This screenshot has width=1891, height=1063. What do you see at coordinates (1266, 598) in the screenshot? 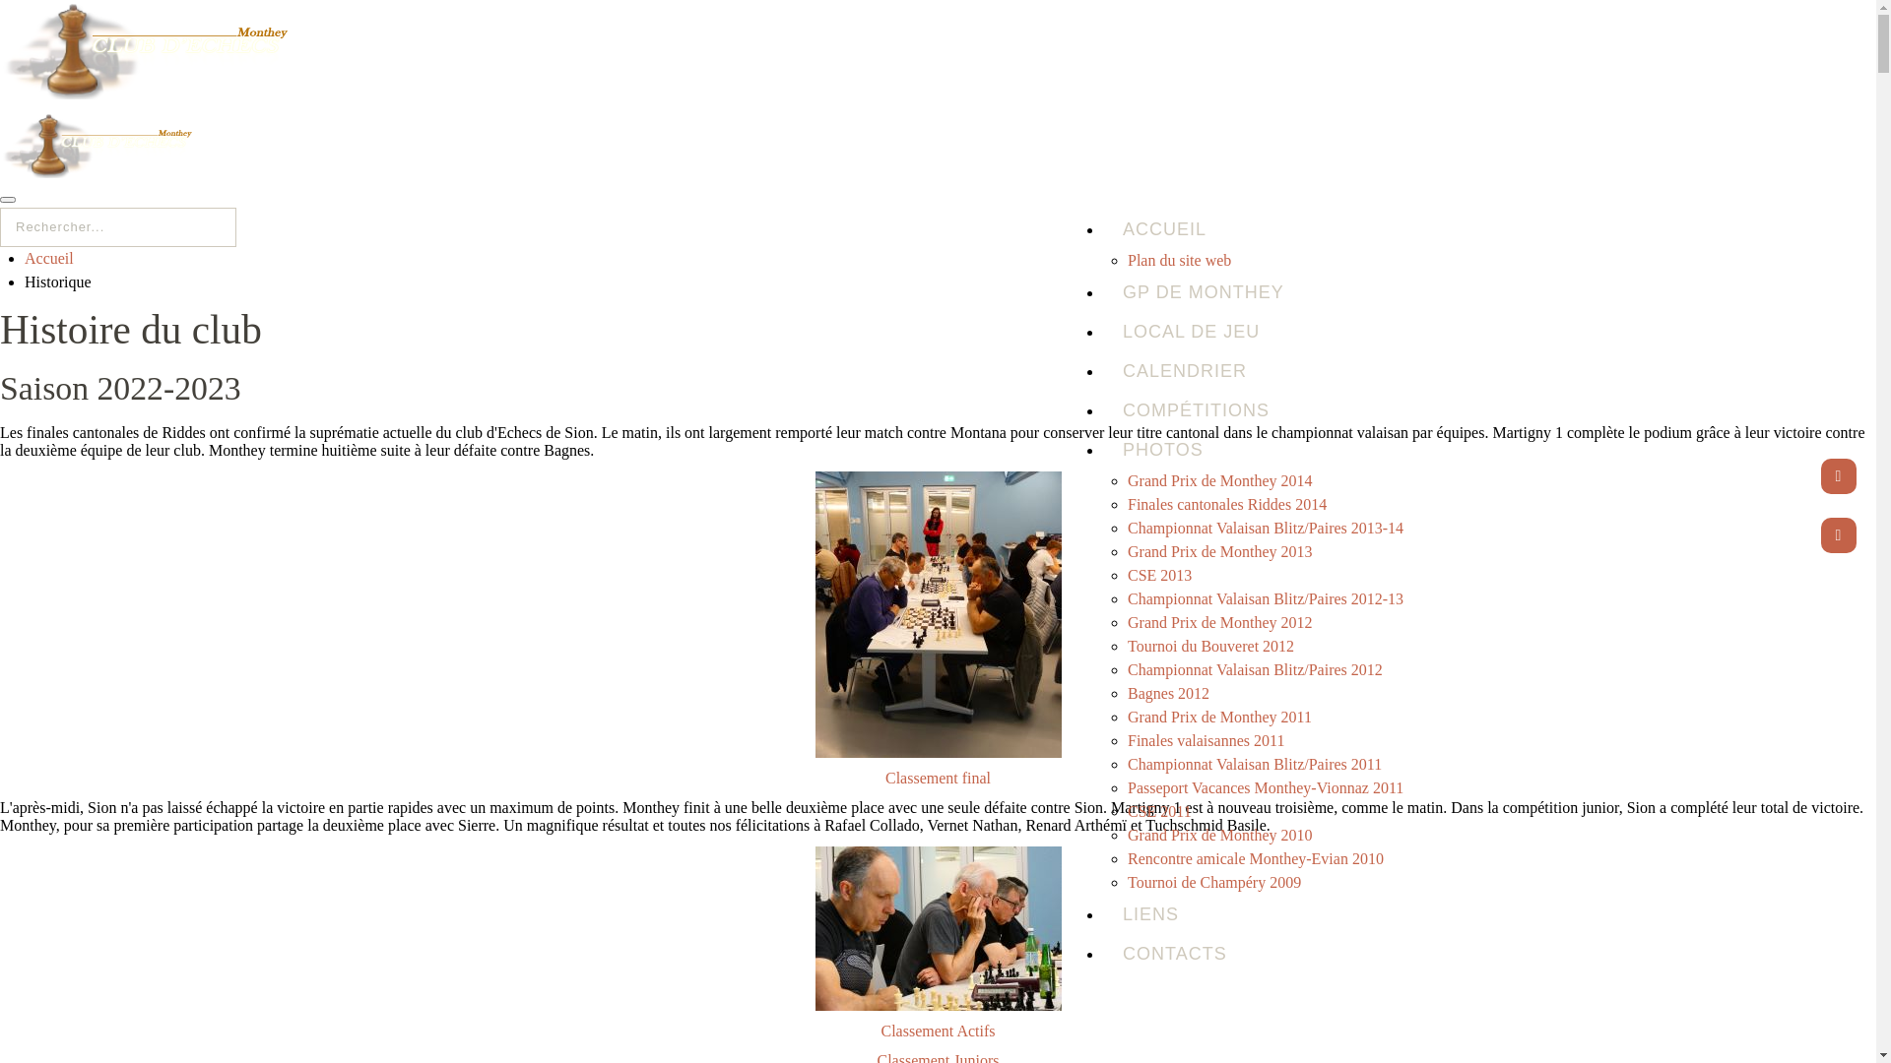
I see `Championnat Valaisan Blitz/Paires 2012-13` at bounding box center [1266, 598].